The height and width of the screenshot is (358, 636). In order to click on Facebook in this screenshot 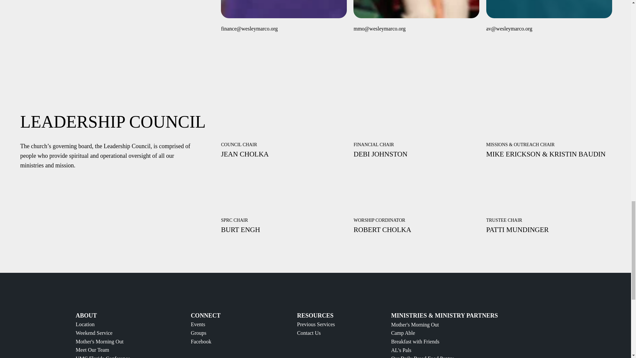, I will do `click(201, 341)`.